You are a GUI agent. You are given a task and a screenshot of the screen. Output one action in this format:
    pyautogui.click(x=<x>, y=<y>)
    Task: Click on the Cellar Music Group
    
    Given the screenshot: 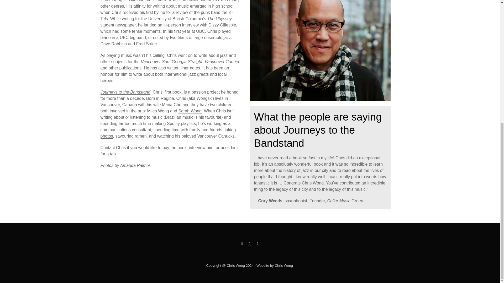 What is the action you would take?
    pyautogui.click(x=345, y=201)
    